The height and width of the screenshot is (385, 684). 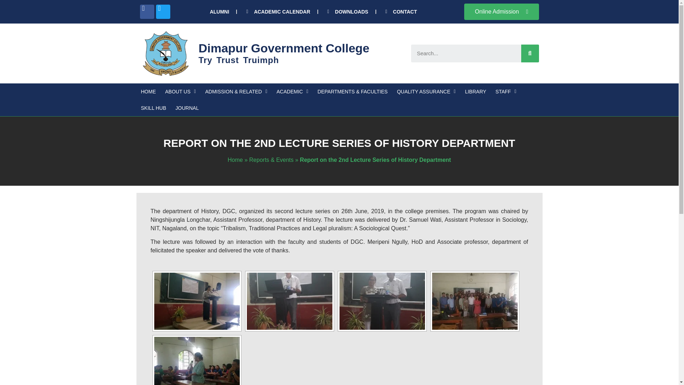 What do you see at coordinates (219, 11) in the screenshot?
I see `ALUMNI` at bounding box center [219, 11].